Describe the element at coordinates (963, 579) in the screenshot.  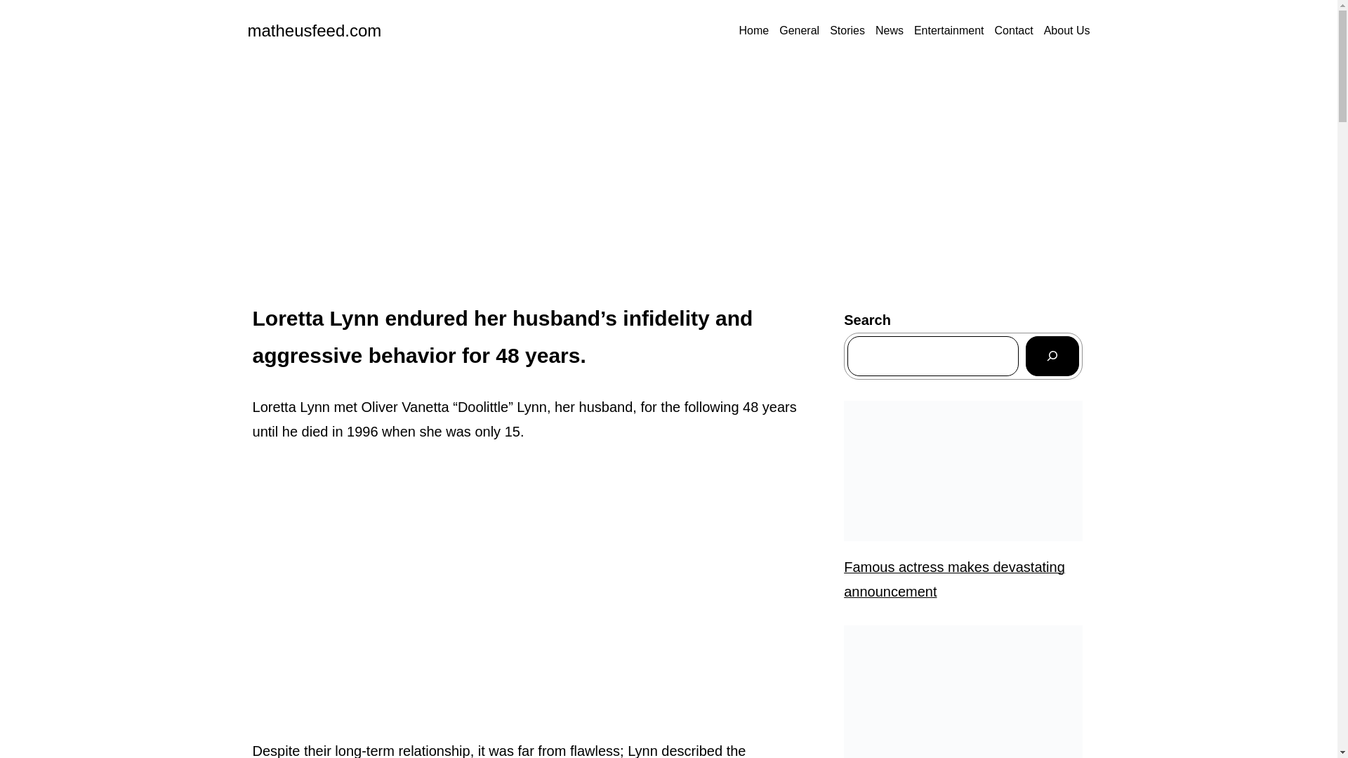
I see `Famous actress makes devastating announcement` at that location.